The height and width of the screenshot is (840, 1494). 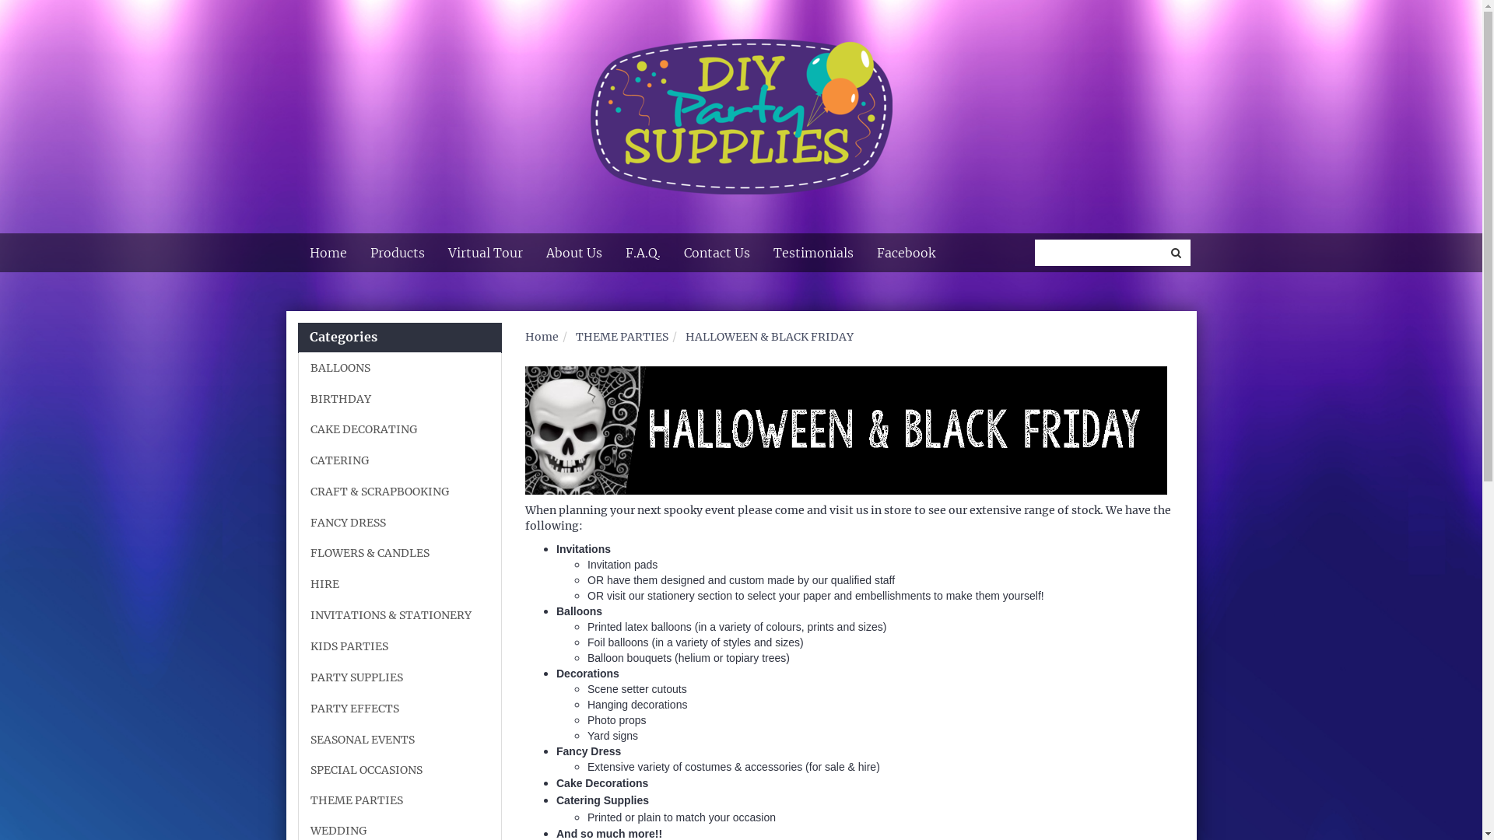 What do you see at coordinates (1175, 253) in the screenshot?
I see `Search` at bounding box center [1175, 253].